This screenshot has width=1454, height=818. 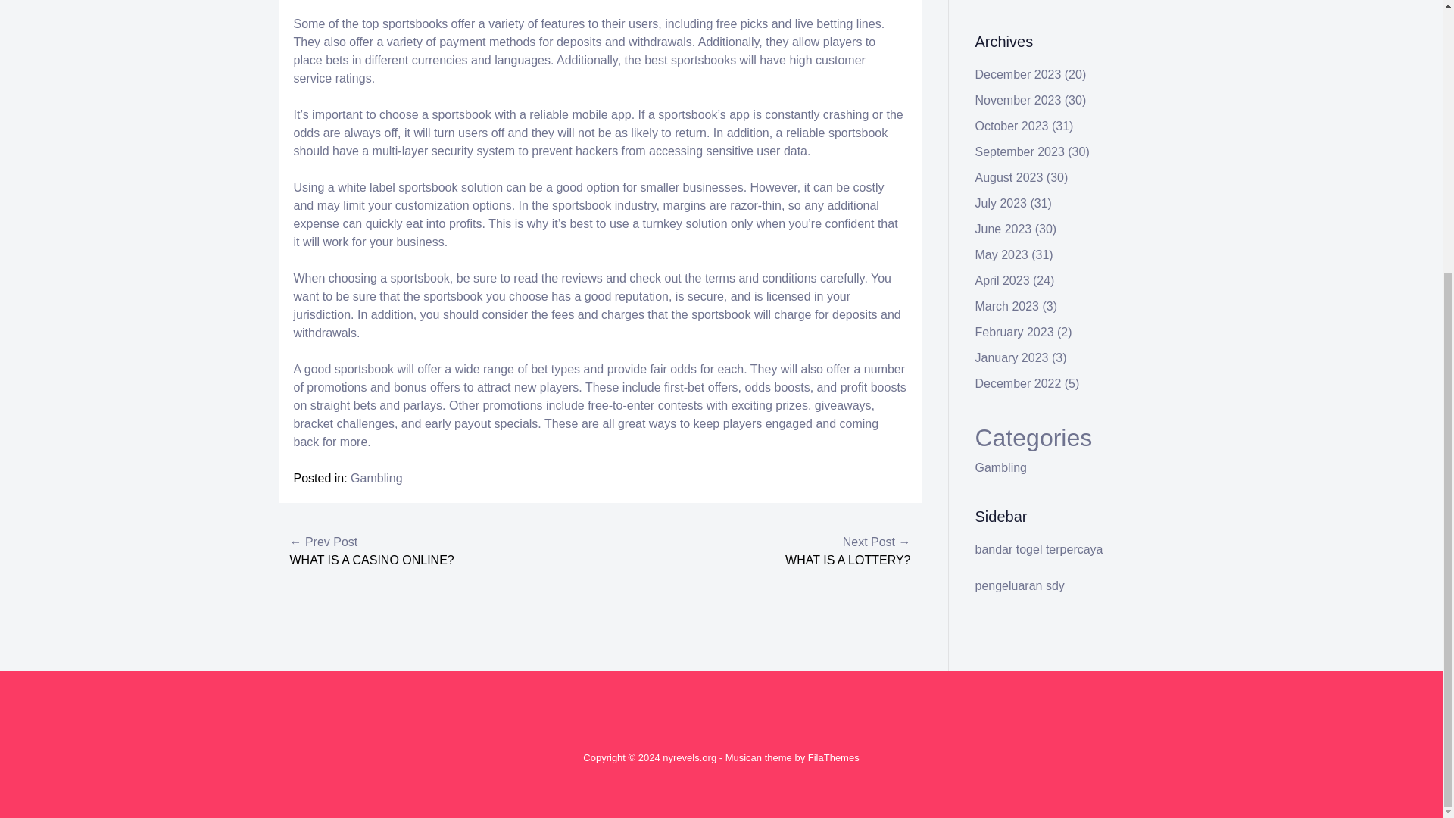 What do you see at coordinates (1004, 229) in the screenshot?
I see `June 2023` at bounding box center [1004, 229].